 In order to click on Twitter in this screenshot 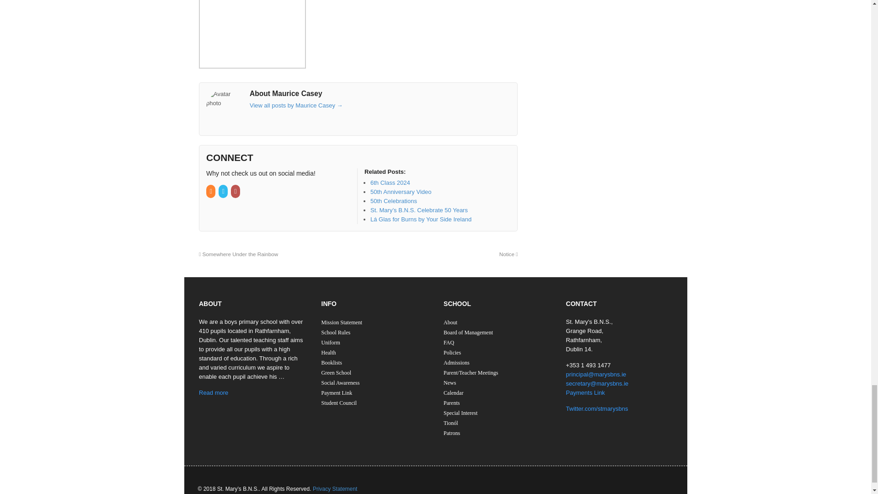, I will do `click(224, 191)`.